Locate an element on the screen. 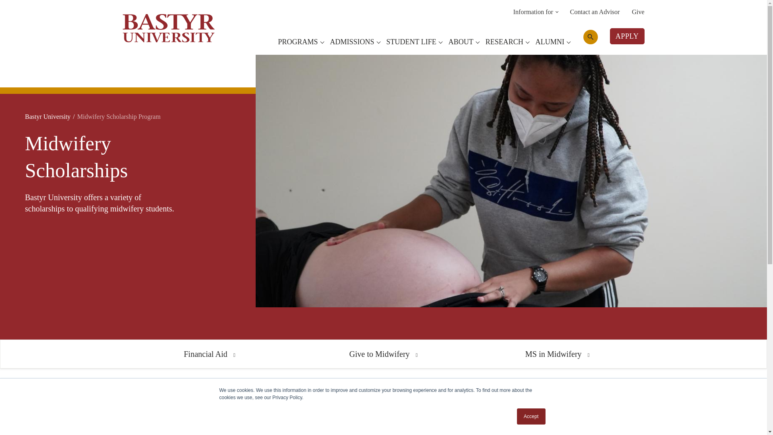 Image resolution: width=773 pixels, height=435 pixels. ADMISSIONS is located at coordinates (355, 42).